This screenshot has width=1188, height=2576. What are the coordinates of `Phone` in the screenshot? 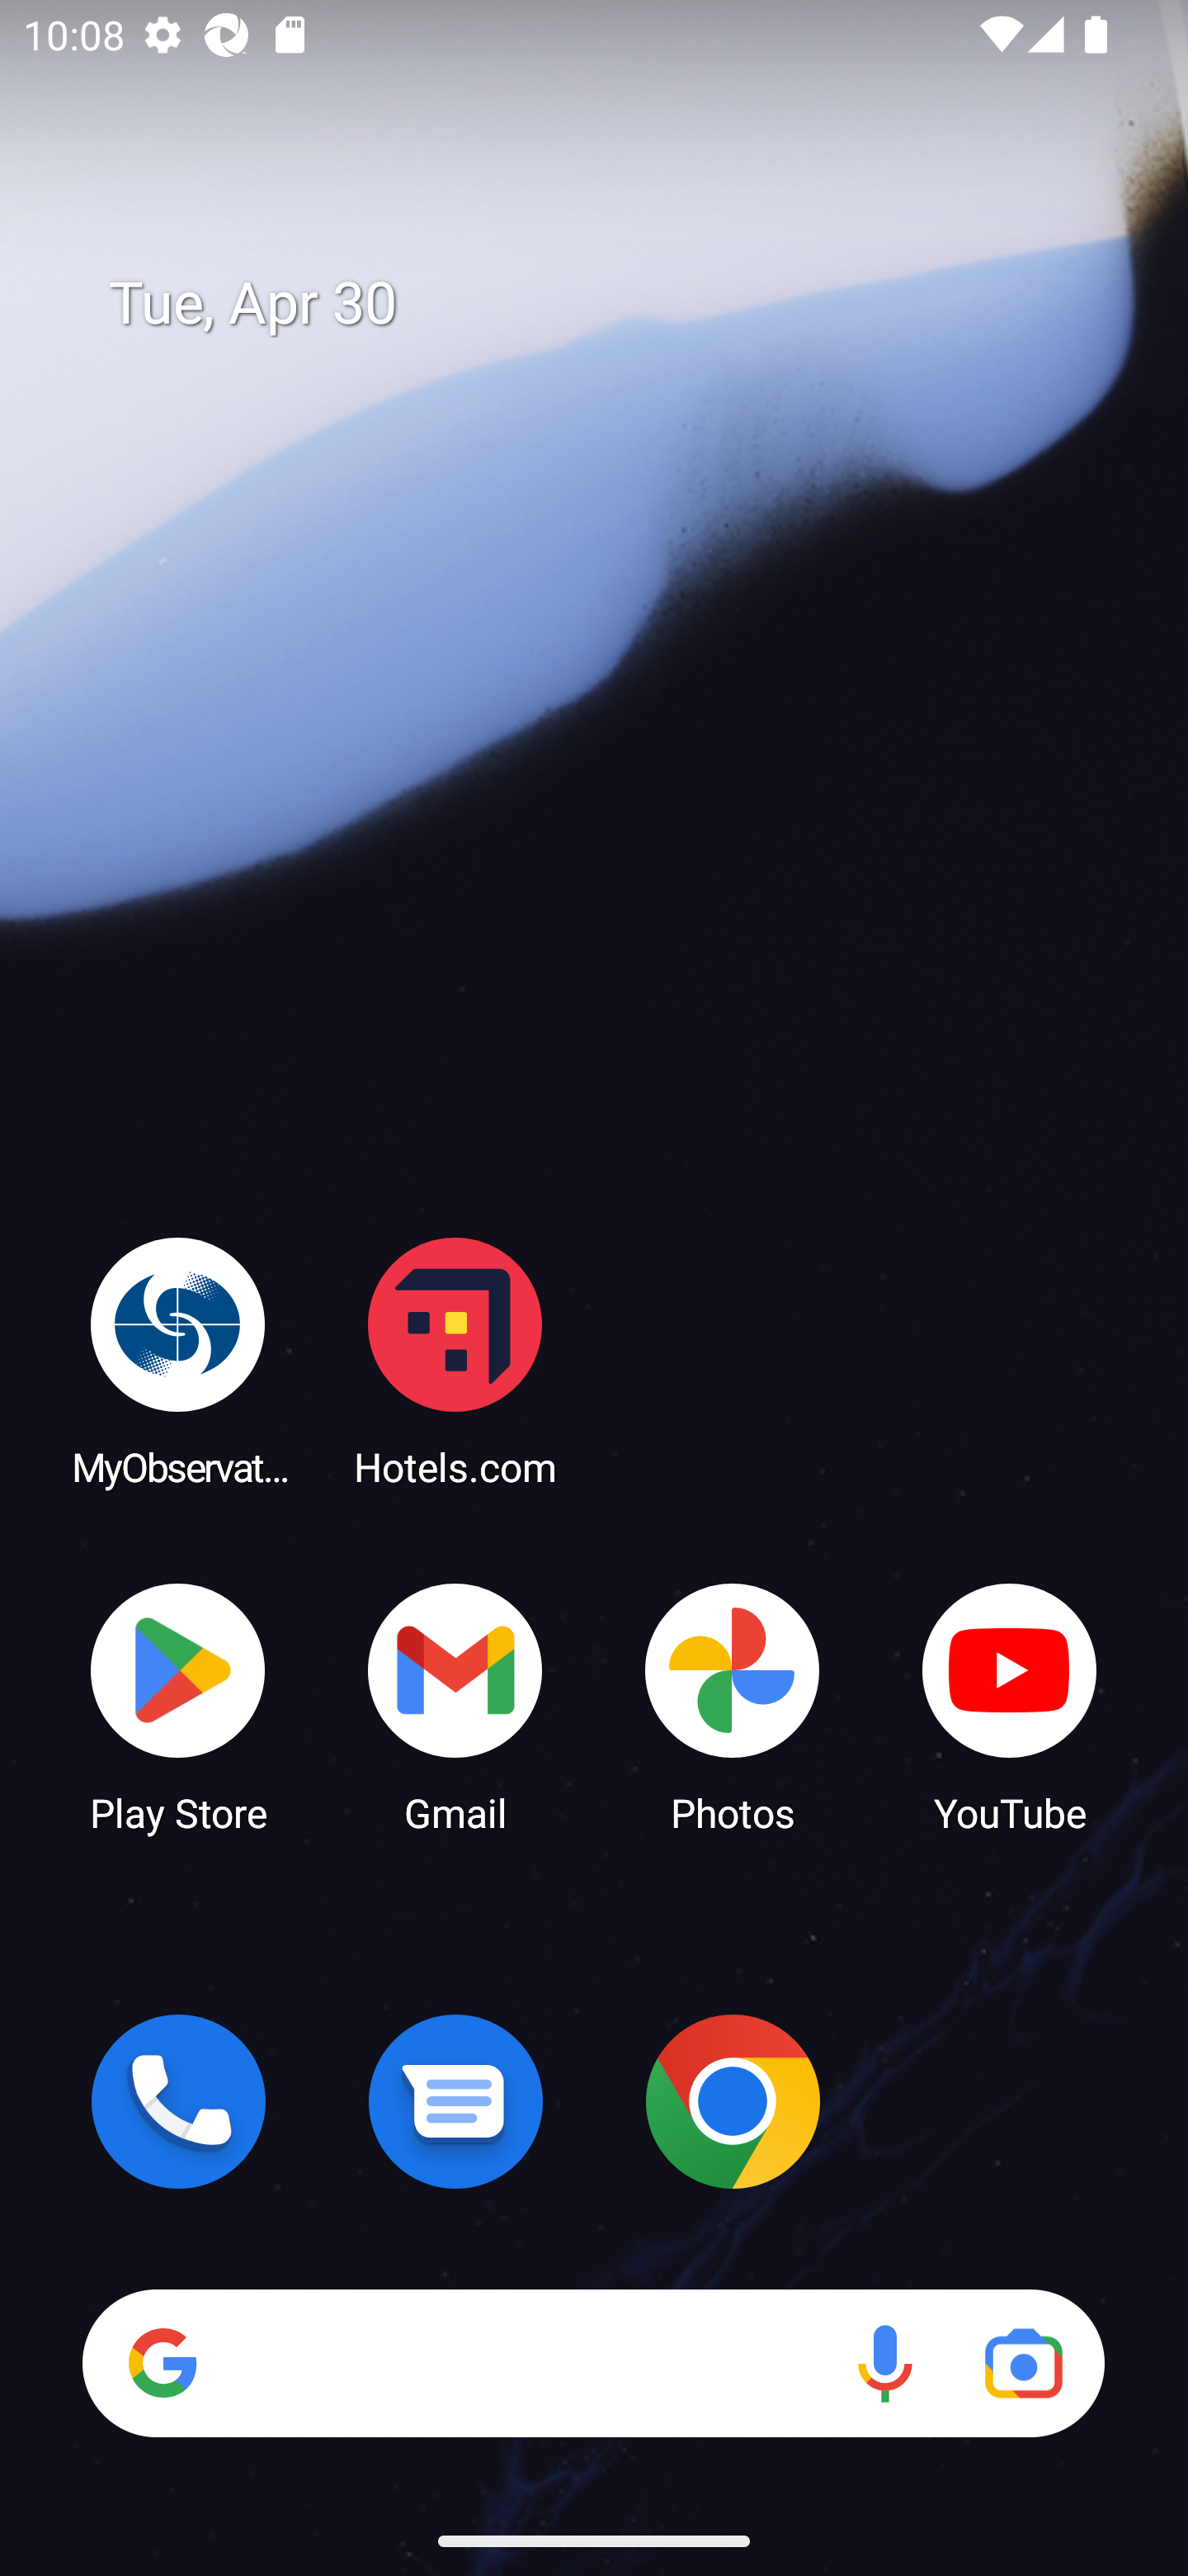 It's located at (178, 2101).